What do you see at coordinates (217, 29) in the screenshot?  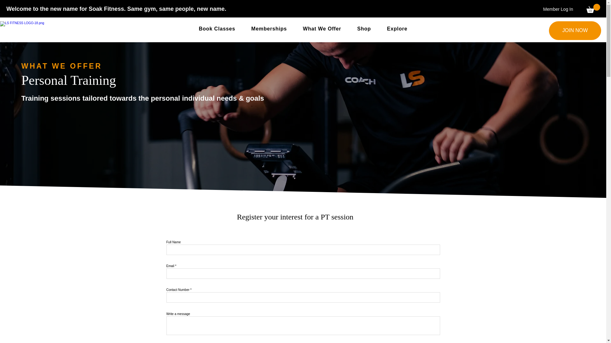 I see `Book Classes` at bounding box center [217, 29].